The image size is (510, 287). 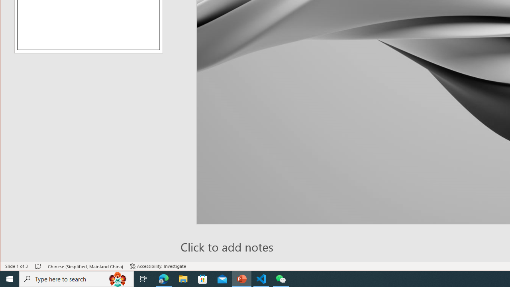 I want to click on Task View, so click(x=143, y=279).